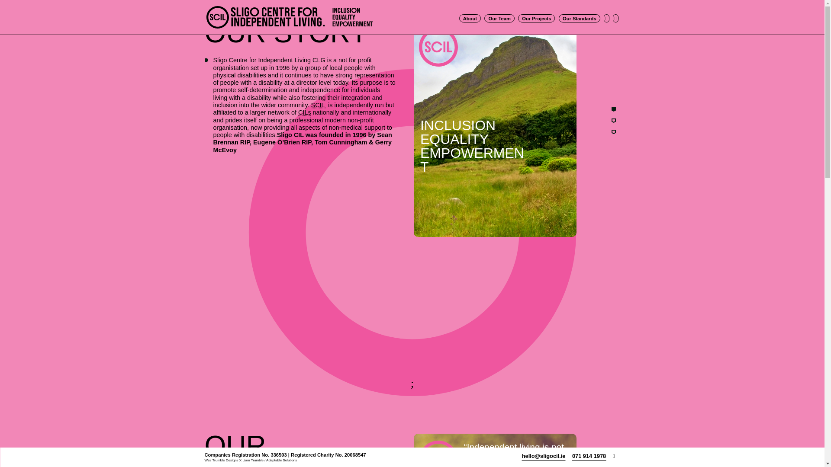 This screenshot has height=467, width=831. What do you see at coordinates (614, 131) in the screenshot?
I see `Link to our values page` at bounding box center [614, 131].